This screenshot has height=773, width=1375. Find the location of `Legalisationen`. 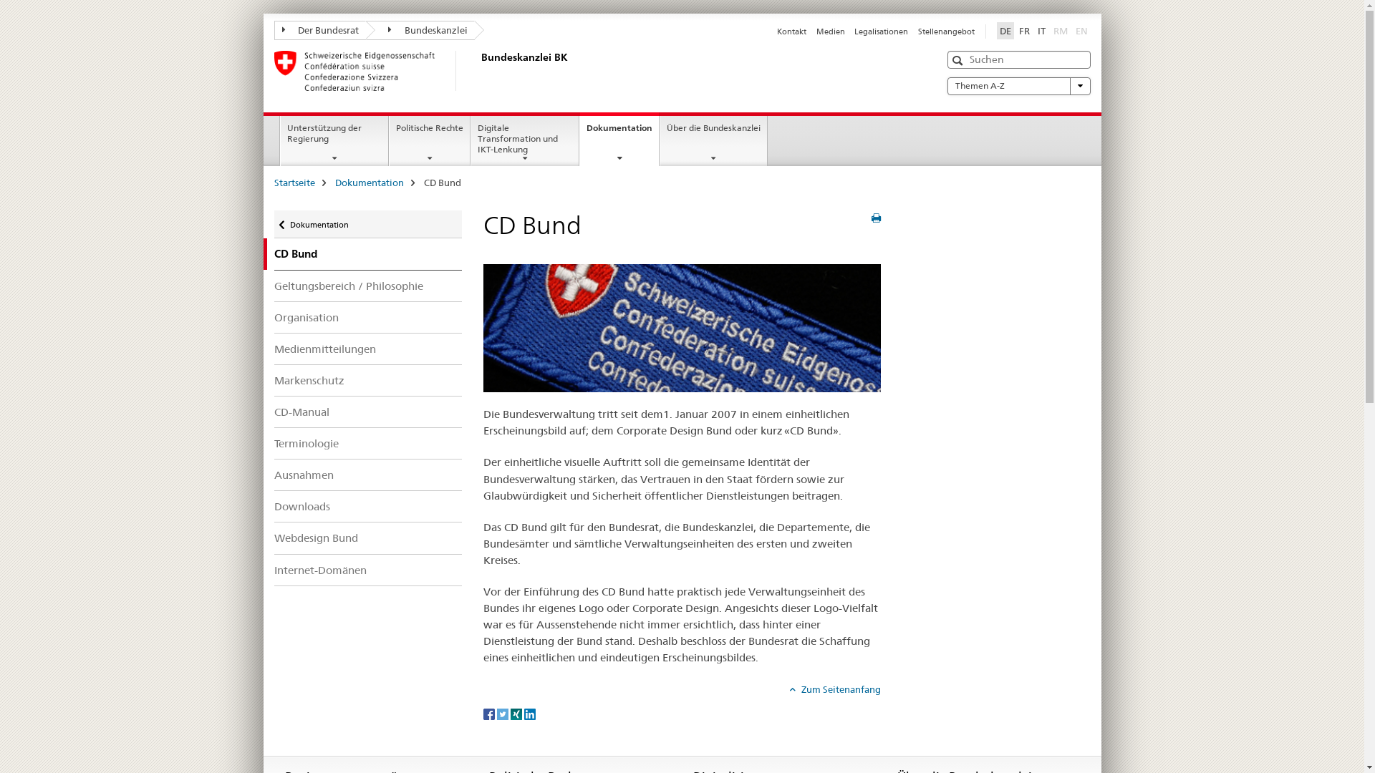

Legalisationen is located at coordinates (881, 31).